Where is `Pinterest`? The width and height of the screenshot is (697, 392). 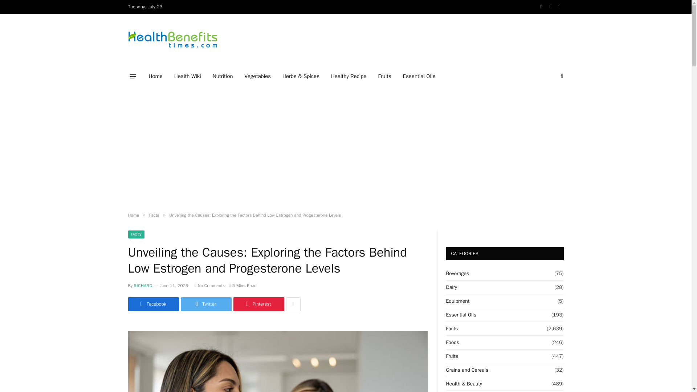 Pinterest is located at coordinates (258, 304).